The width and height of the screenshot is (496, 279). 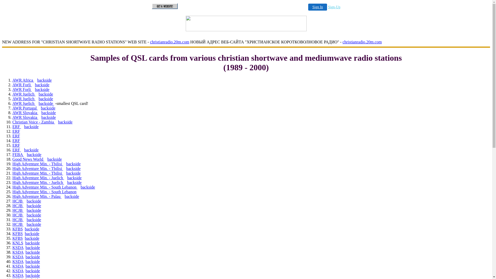 I want to click on backside, so click(x=42, y=85).